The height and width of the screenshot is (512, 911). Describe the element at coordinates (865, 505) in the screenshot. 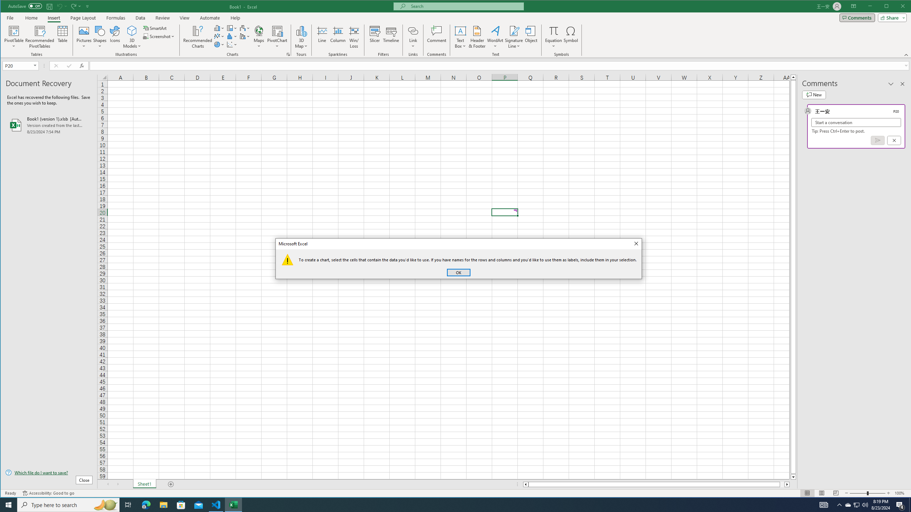

I see `Q2790: 100%` at that location.